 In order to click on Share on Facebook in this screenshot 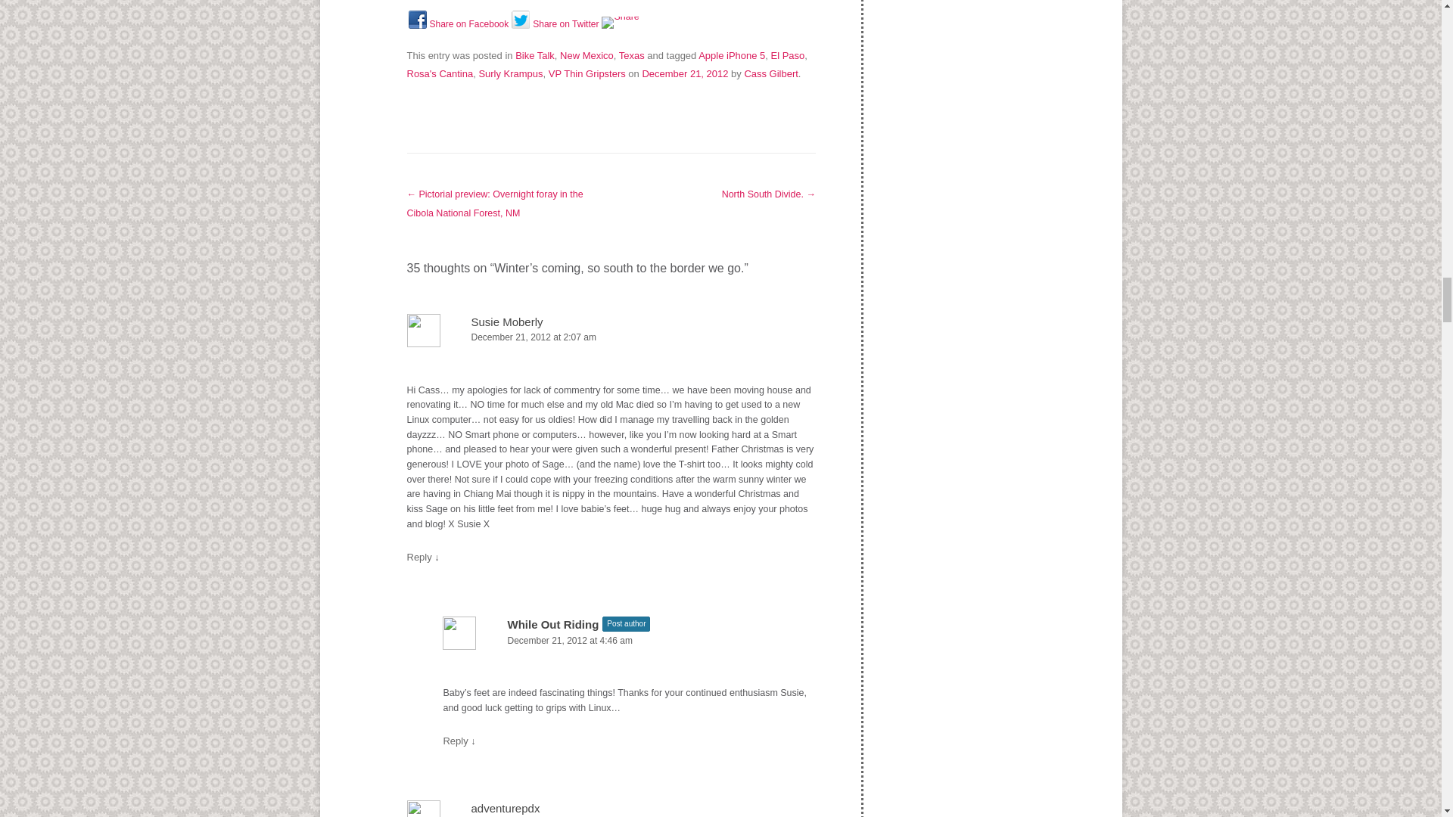, I will do `click(459, 29)`.